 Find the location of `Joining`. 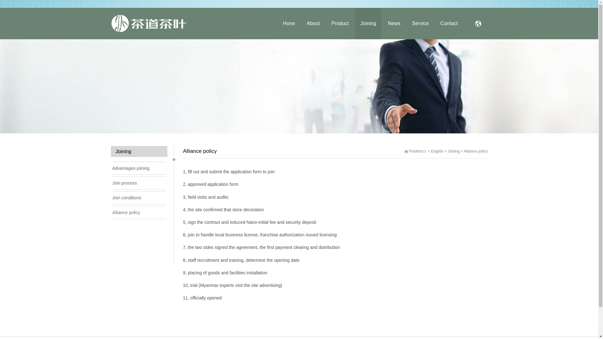

Joining is located at coordinates (454, 151).